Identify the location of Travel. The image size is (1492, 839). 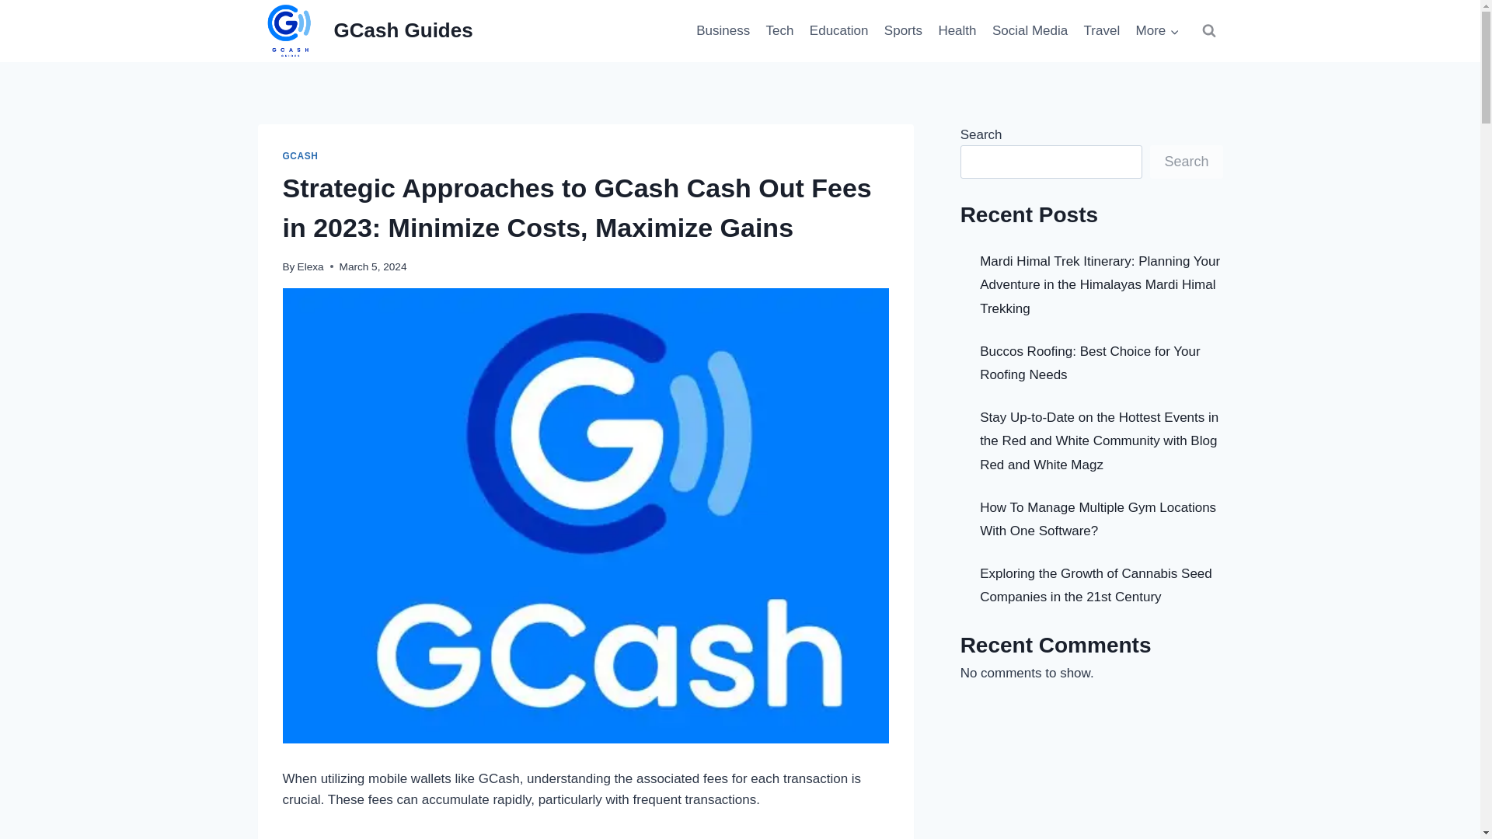
(1102, 31).